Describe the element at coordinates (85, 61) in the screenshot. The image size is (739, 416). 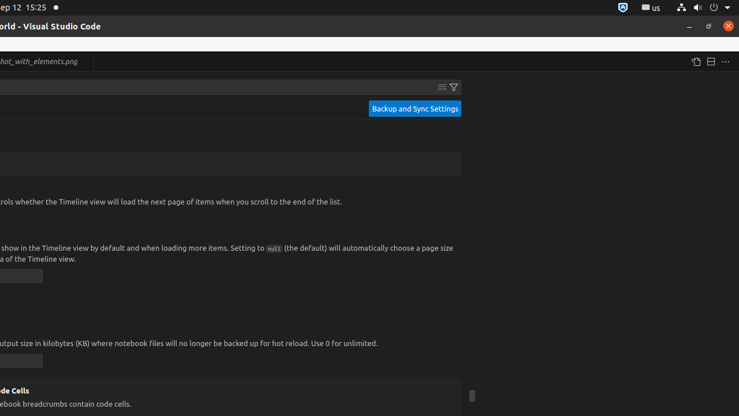
I see `Close (Ctrl+W)` at that location.